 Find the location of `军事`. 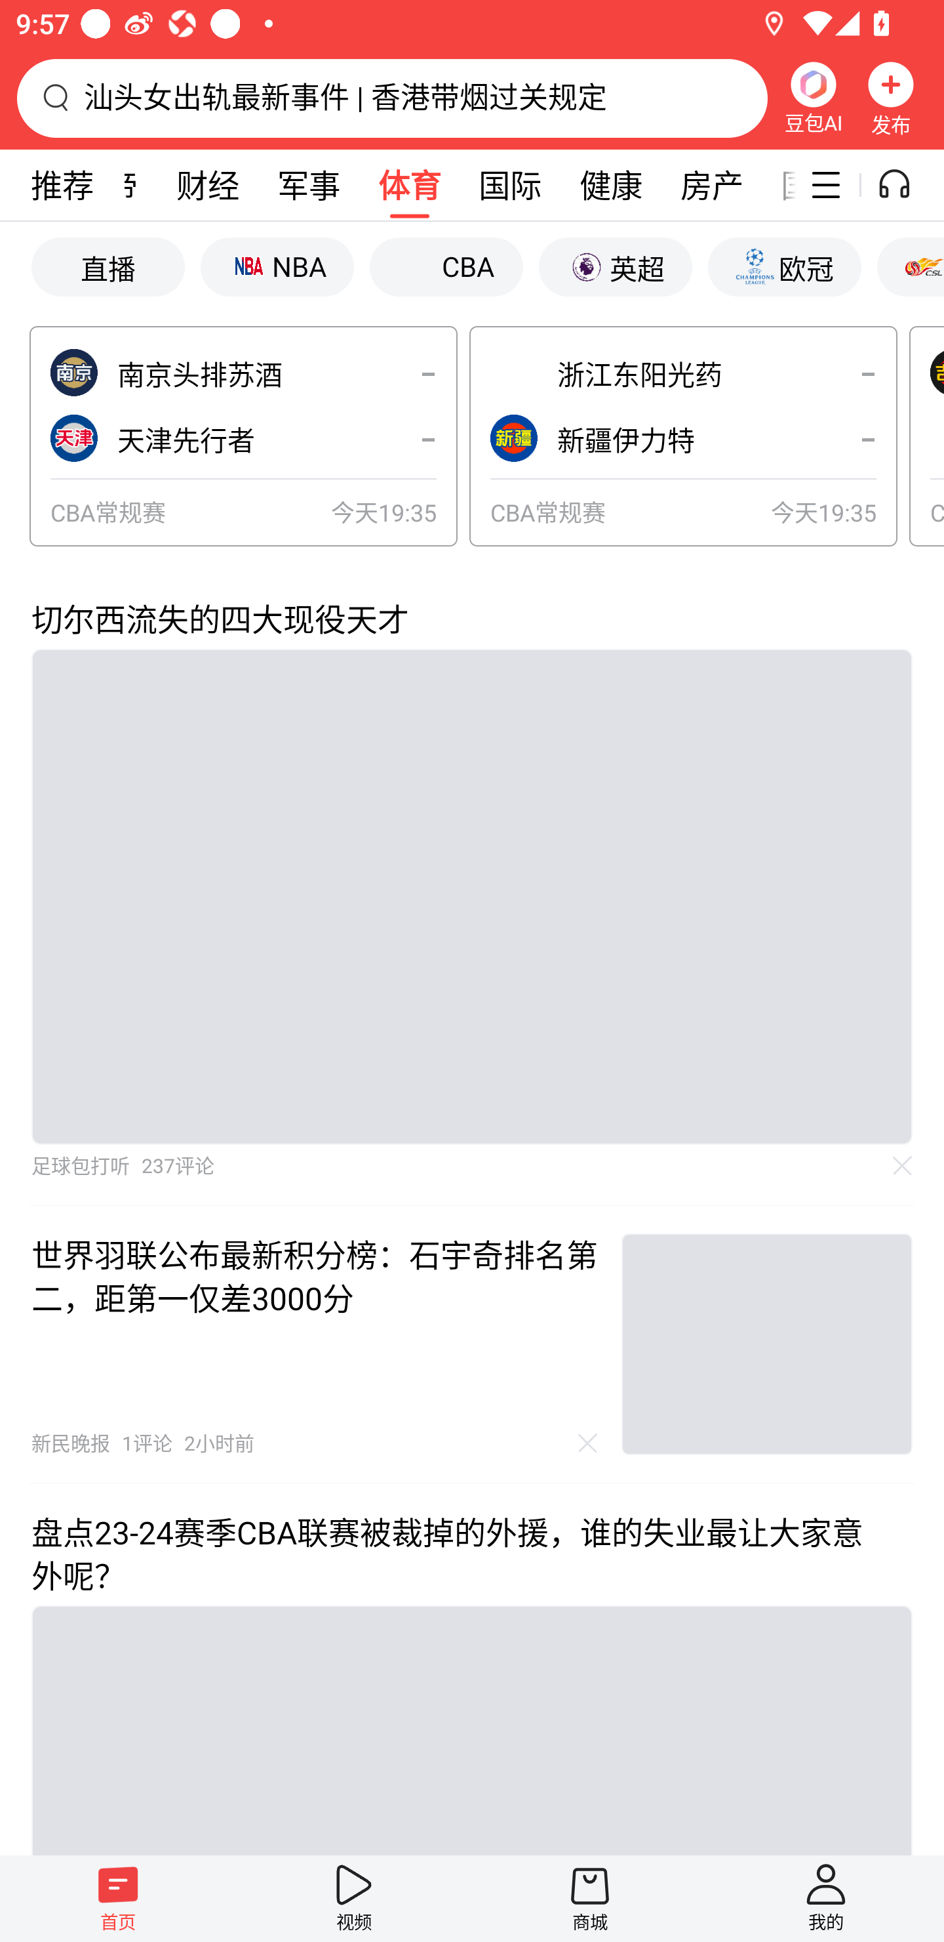

军事 is located at coordinates (309, 185).